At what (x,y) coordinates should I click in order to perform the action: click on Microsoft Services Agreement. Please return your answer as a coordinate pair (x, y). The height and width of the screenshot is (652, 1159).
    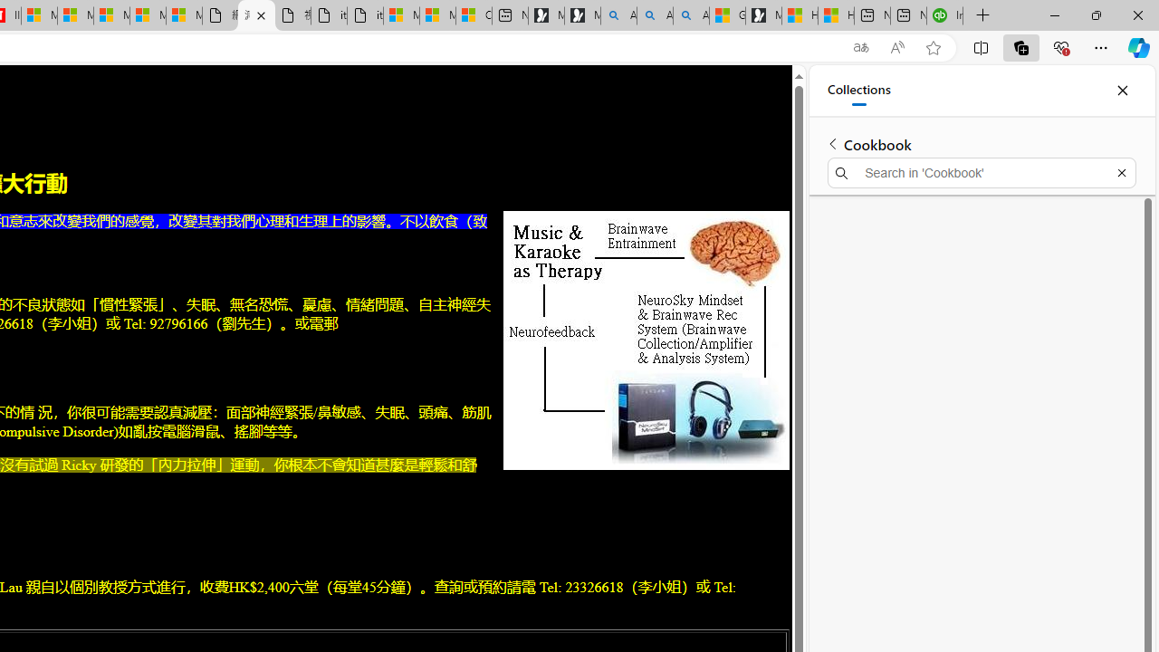
    Looking at the image, I should click on (76, 16).